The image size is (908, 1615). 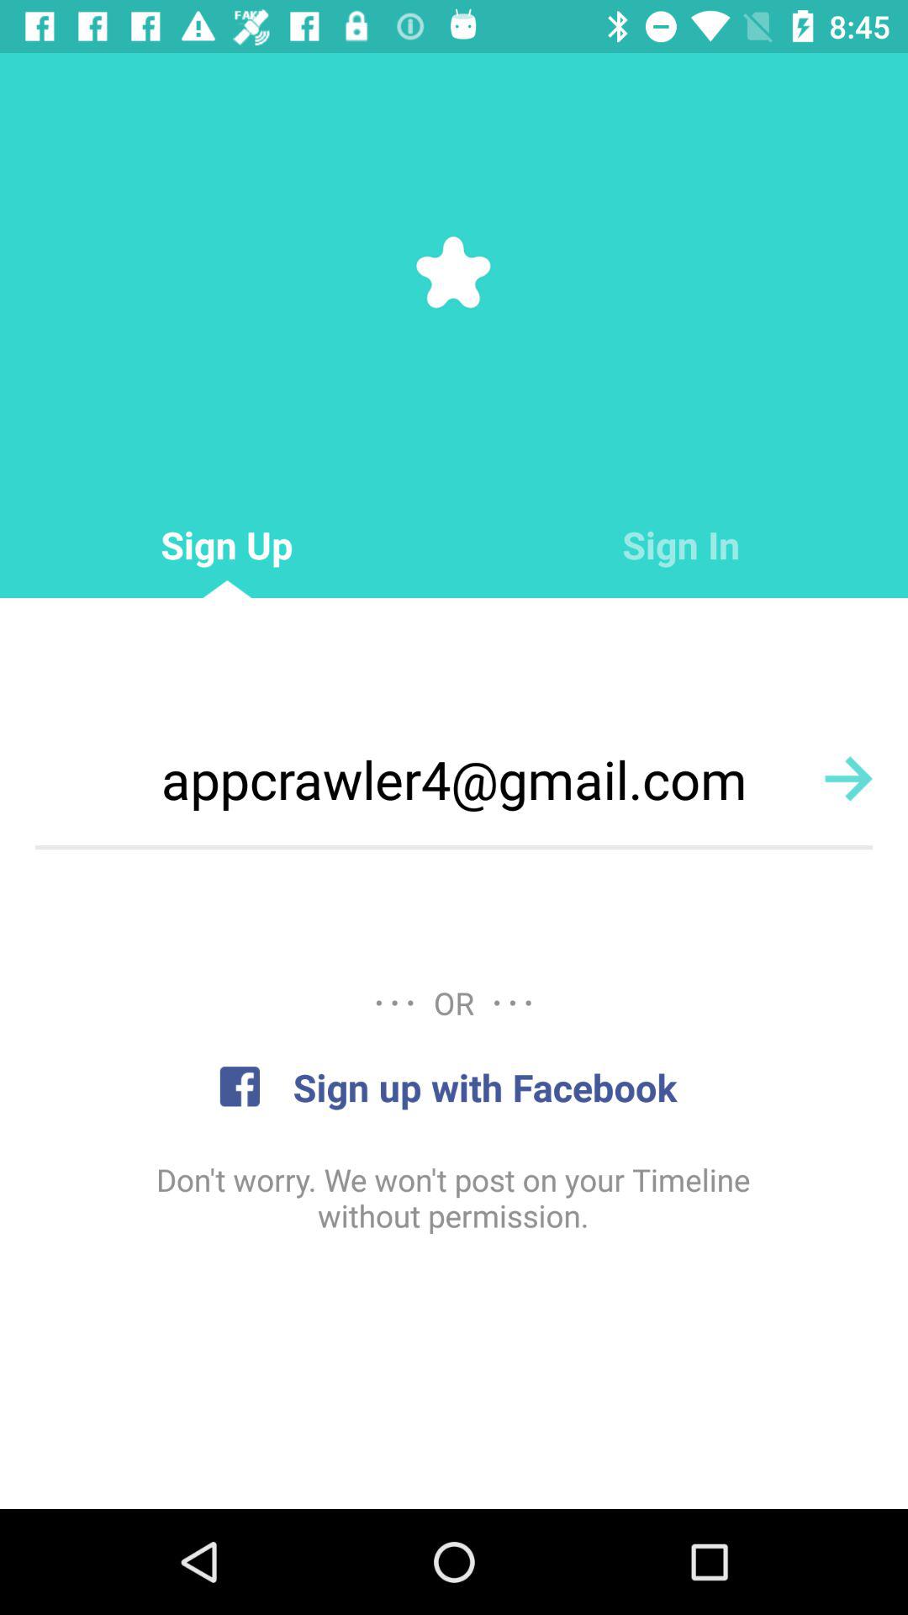 I want to click on launch the icon below the sign up, so click(x=454, y=779).